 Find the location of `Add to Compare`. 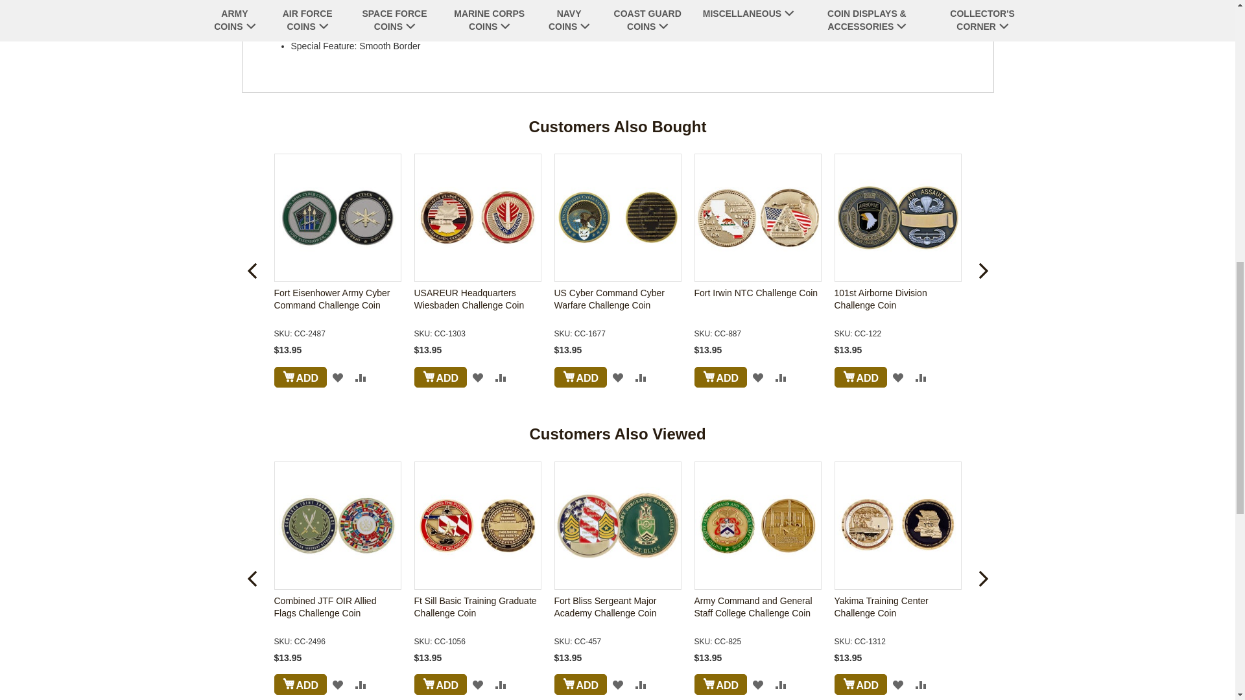

Add to Compare is located at coordinates (361, 377).